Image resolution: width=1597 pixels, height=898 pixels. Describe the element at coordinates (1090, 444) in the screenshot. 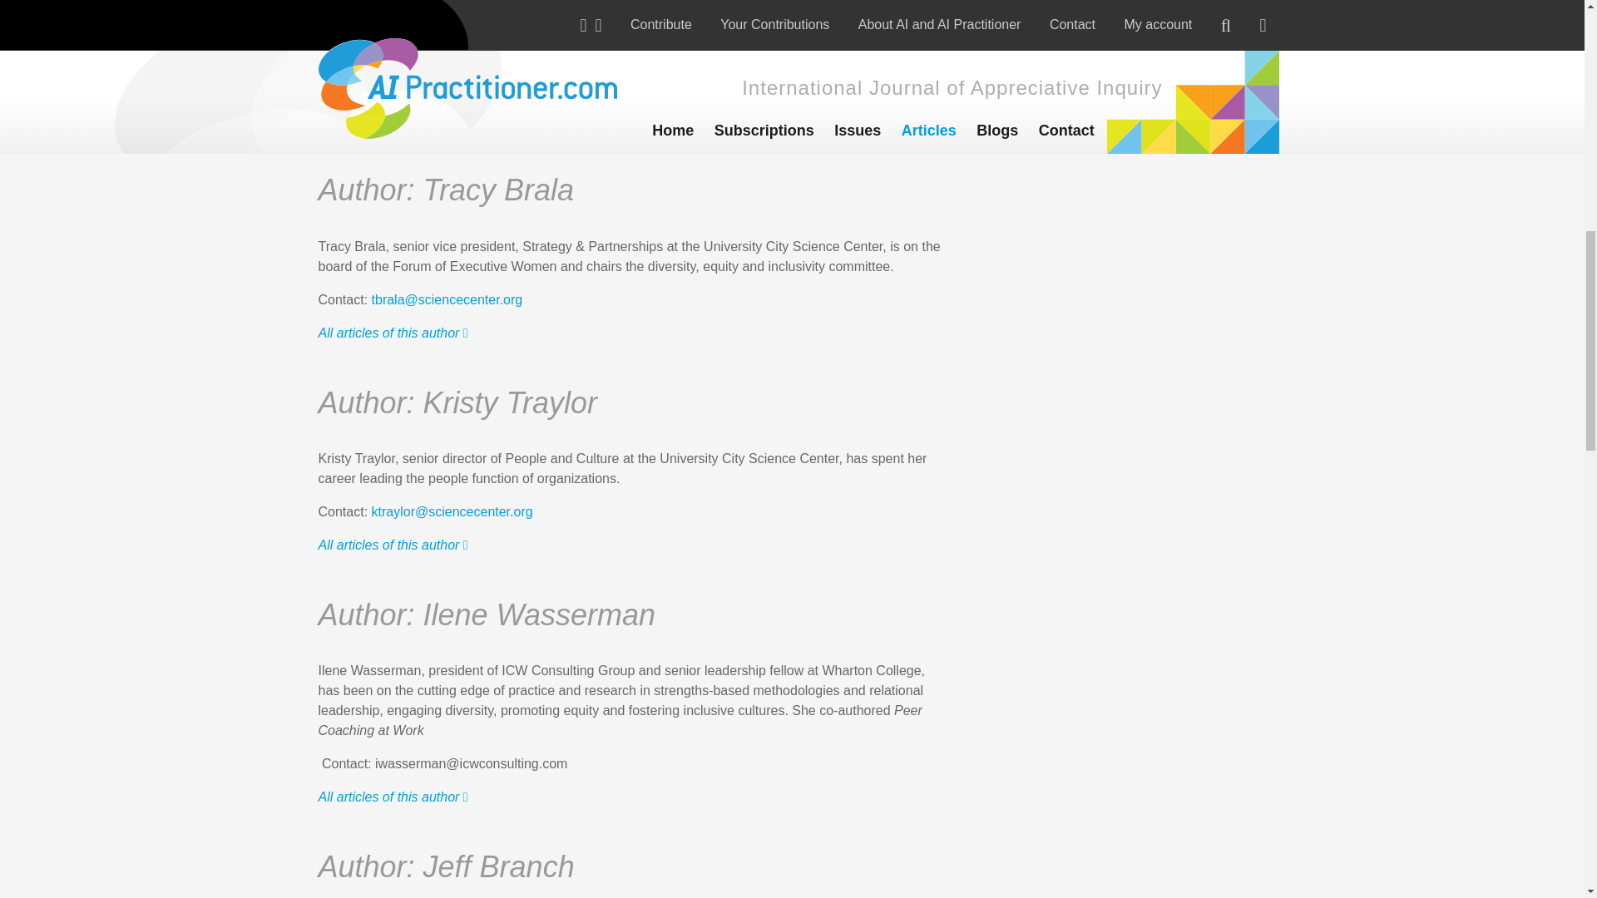

I see `Kristy Traylor` at that location.